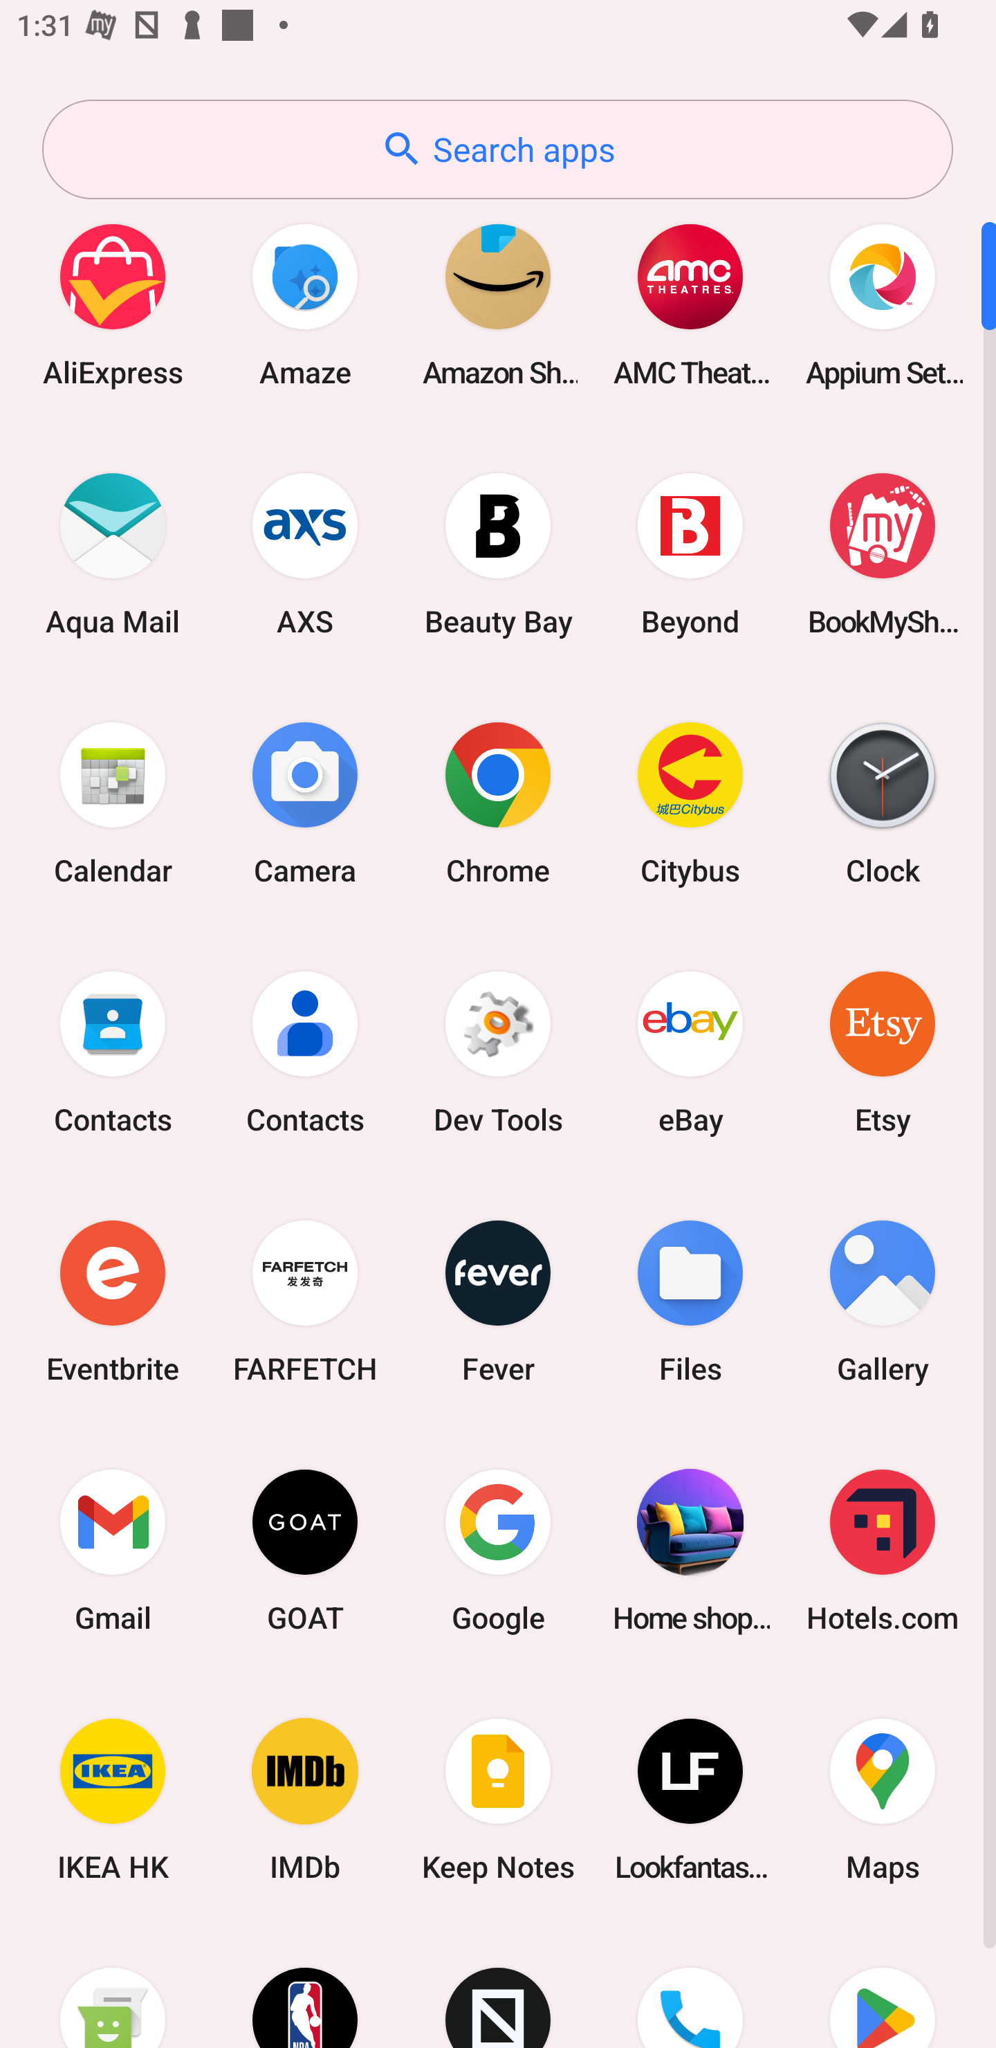 This screenshot has height=2048, width=996. What do you see at coordinates (305, 1550) in the screenshot?
I see `GOAT` at bounding box center [305, 1550].